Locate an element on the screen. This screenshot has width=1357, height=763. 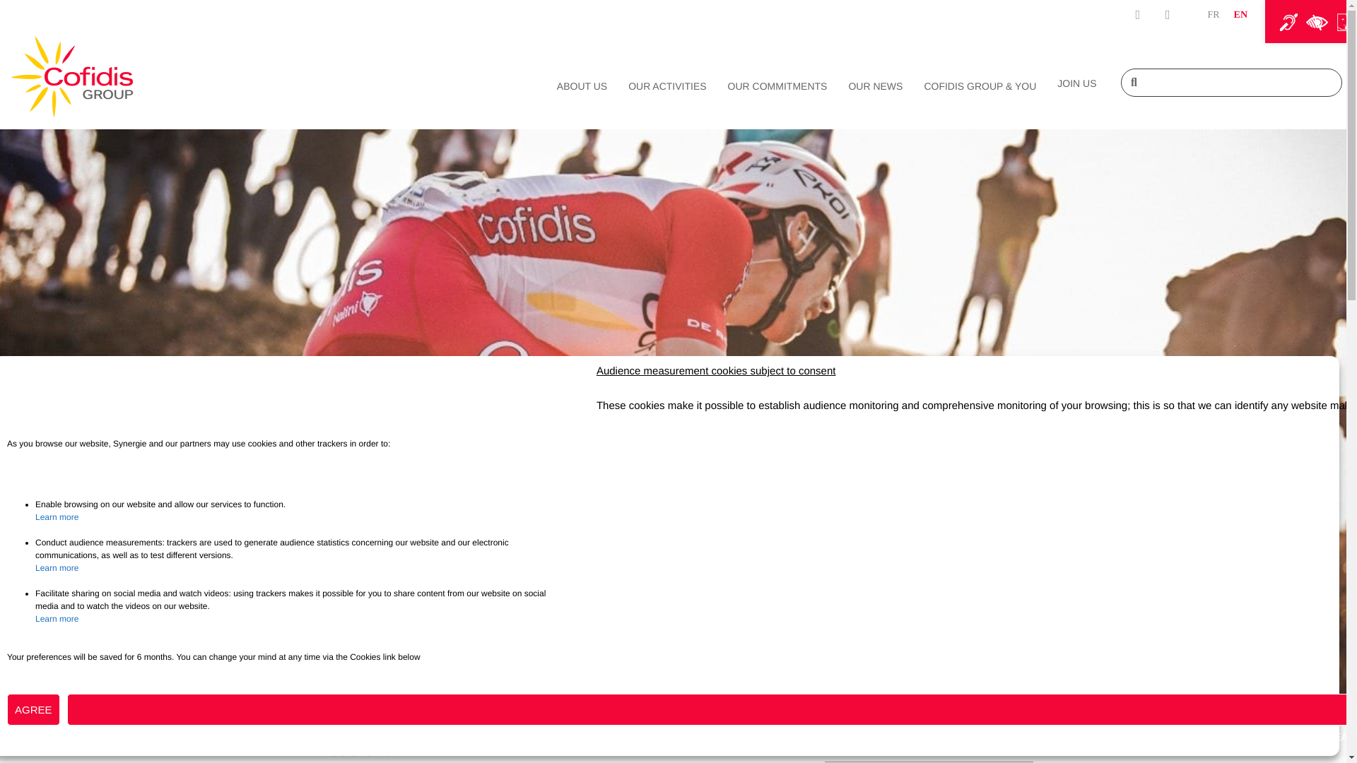
Open toolbar is located at coordinates (1306, 21).